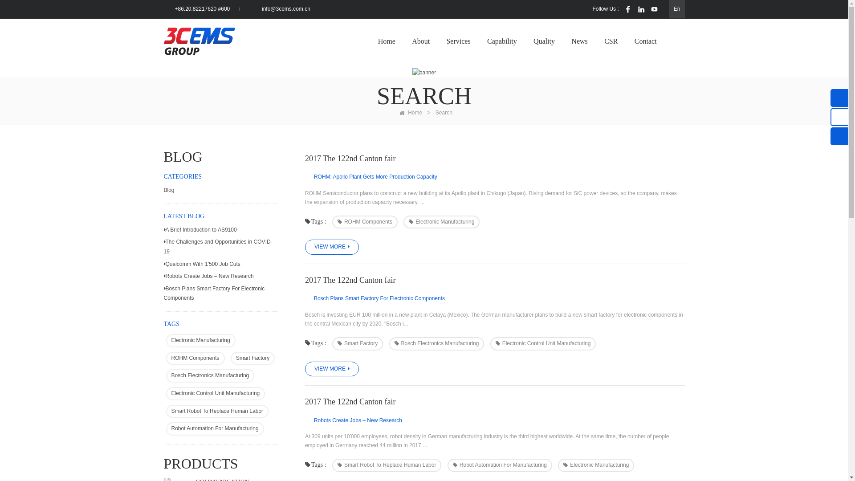 The width and height of the screenshot is (855, 481). I want to click on News, so click(579, 42).